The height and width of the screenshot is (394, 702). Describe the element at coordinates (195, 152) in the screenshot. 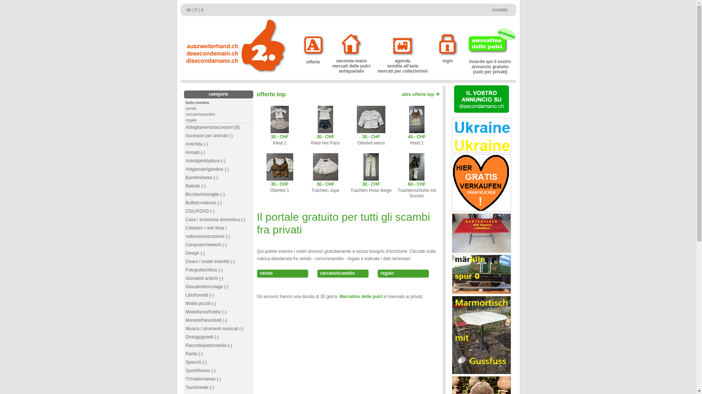

I see `Armadi (-)` at that location.